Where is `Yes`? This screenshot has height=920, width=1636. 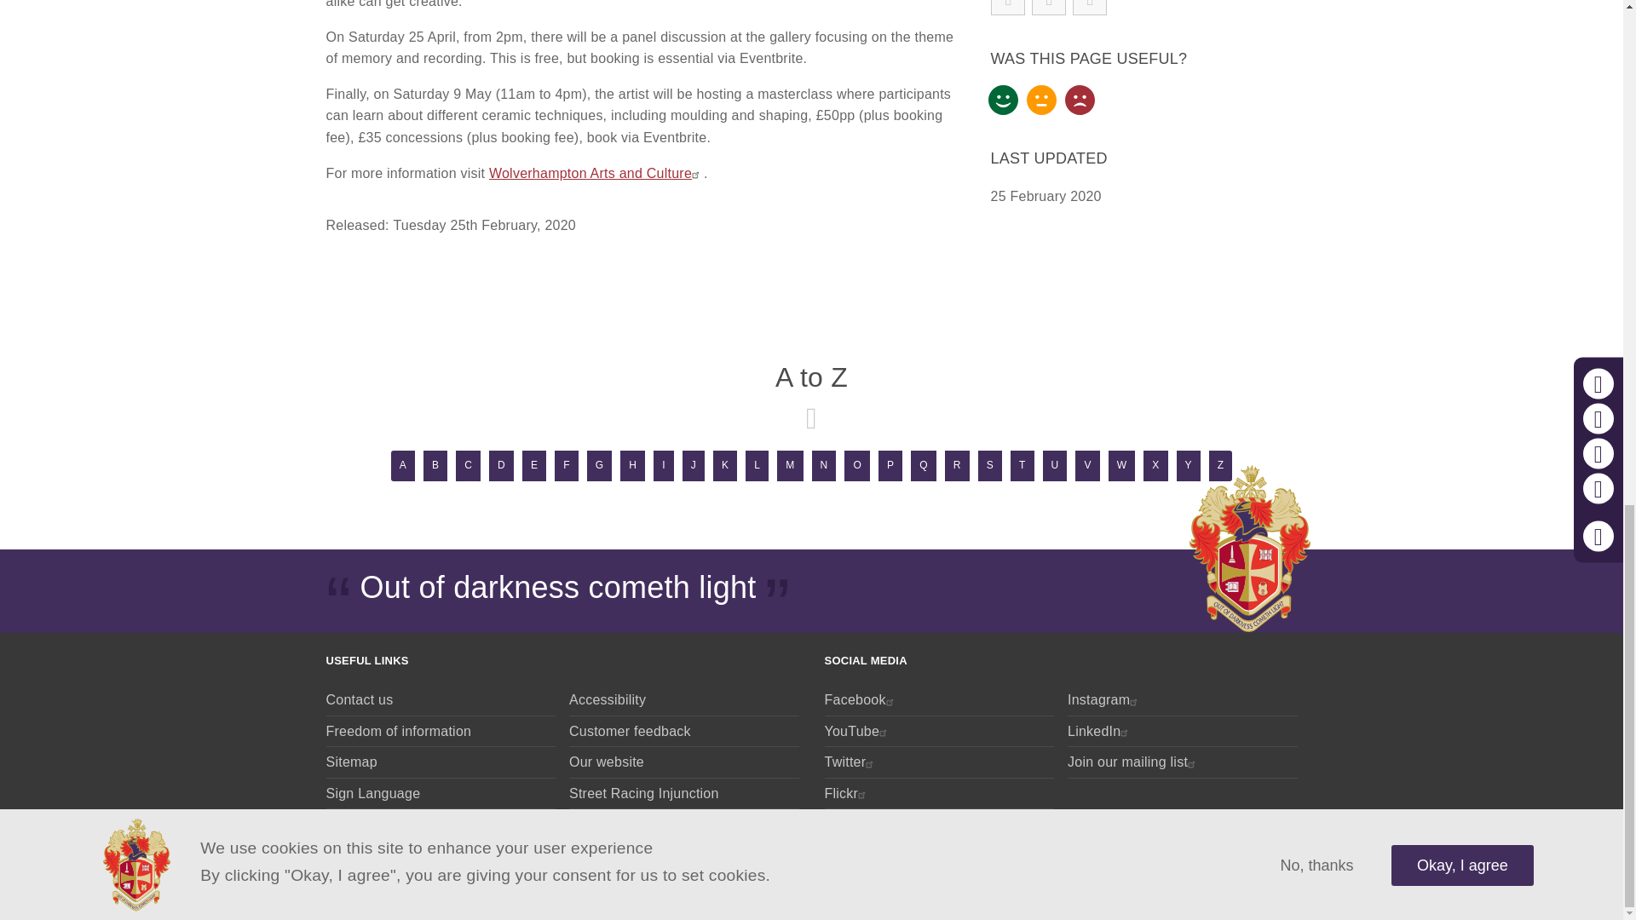 Yes is located at coordinates (1002, 101).